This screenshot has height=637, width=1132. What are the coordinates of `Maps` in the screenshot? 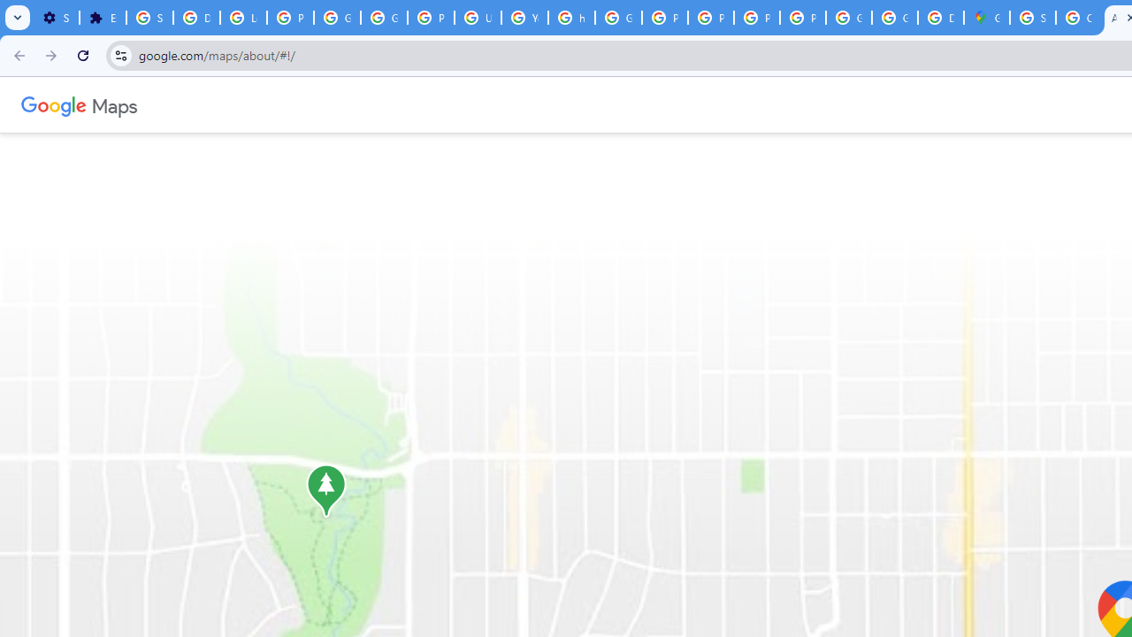 It's located at (115, 104).